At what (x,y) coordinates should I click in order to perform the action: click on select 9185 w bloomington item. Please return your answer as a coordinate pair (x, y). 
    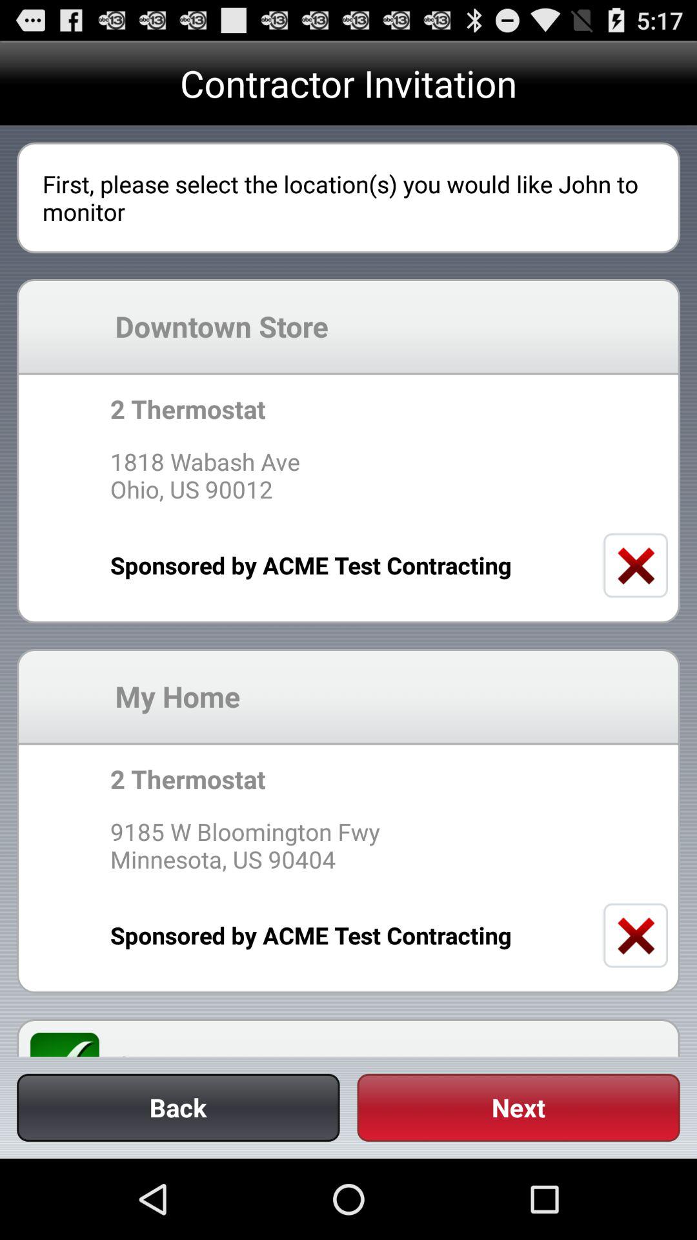
    Looking at the image, I should click on (348, 845).